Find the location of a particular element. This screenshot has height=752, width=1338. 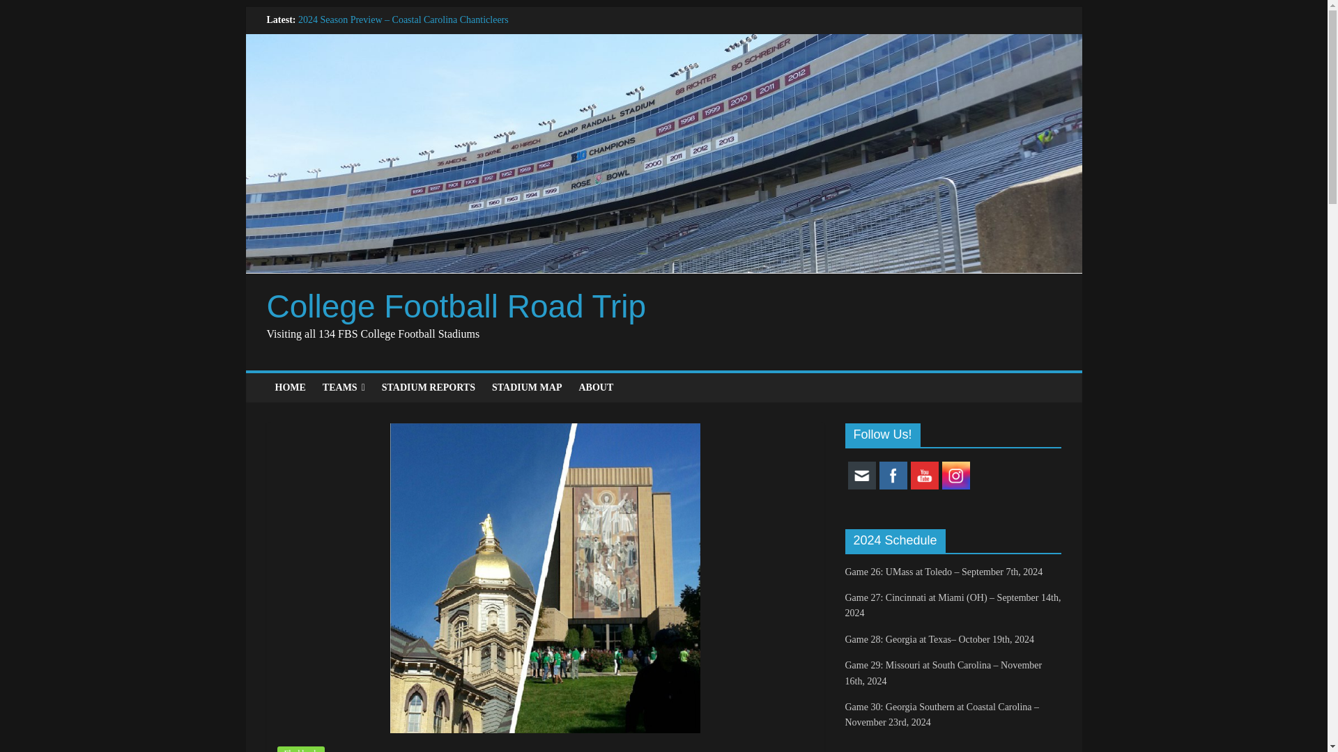

Follow by Email is located at coordinates (861, 476).